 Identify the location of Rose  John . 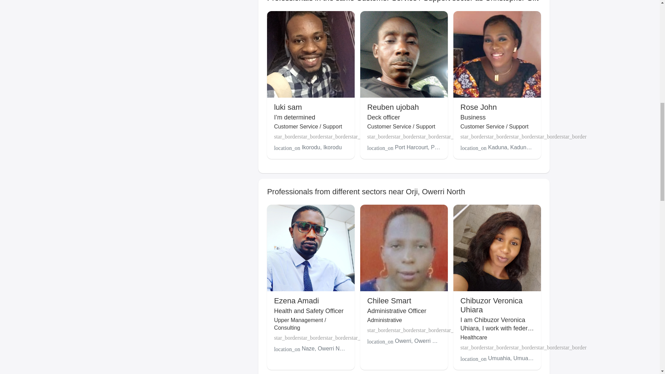
(478, 107).